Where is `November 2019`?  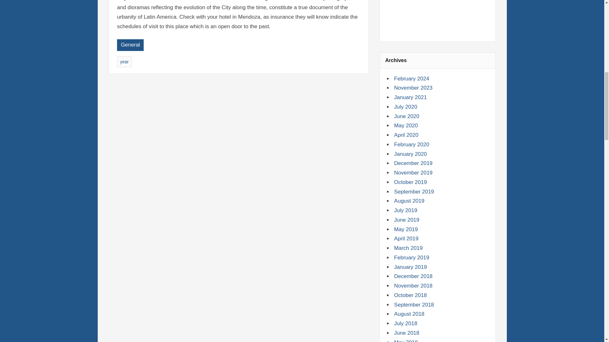 November 2019 is located at coordinates (413, 173).